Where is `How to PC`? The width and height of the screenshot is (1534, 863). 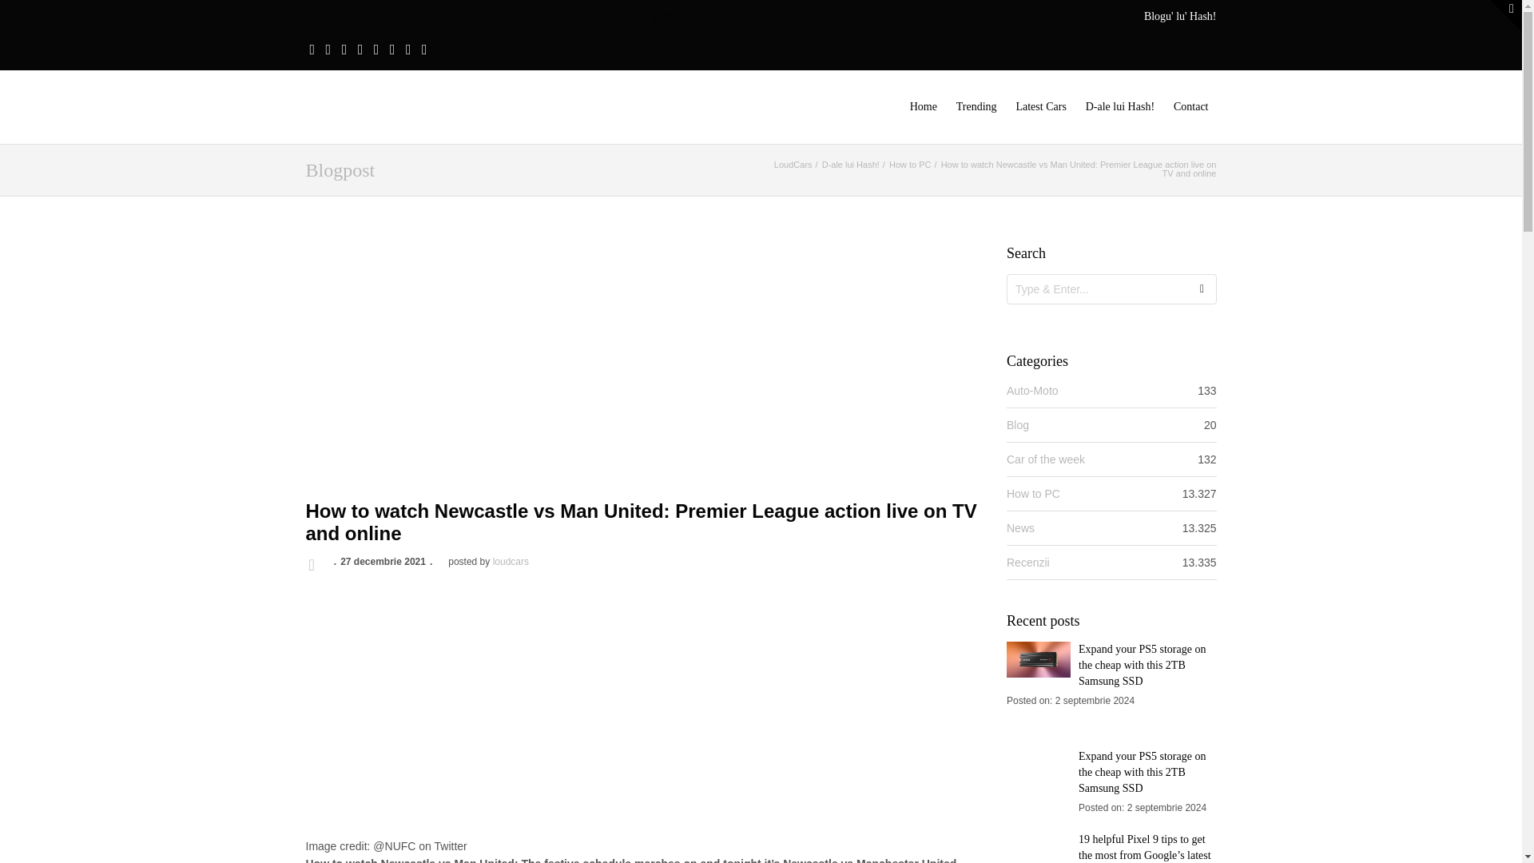 How to PC is located at coordinates (910, 164).